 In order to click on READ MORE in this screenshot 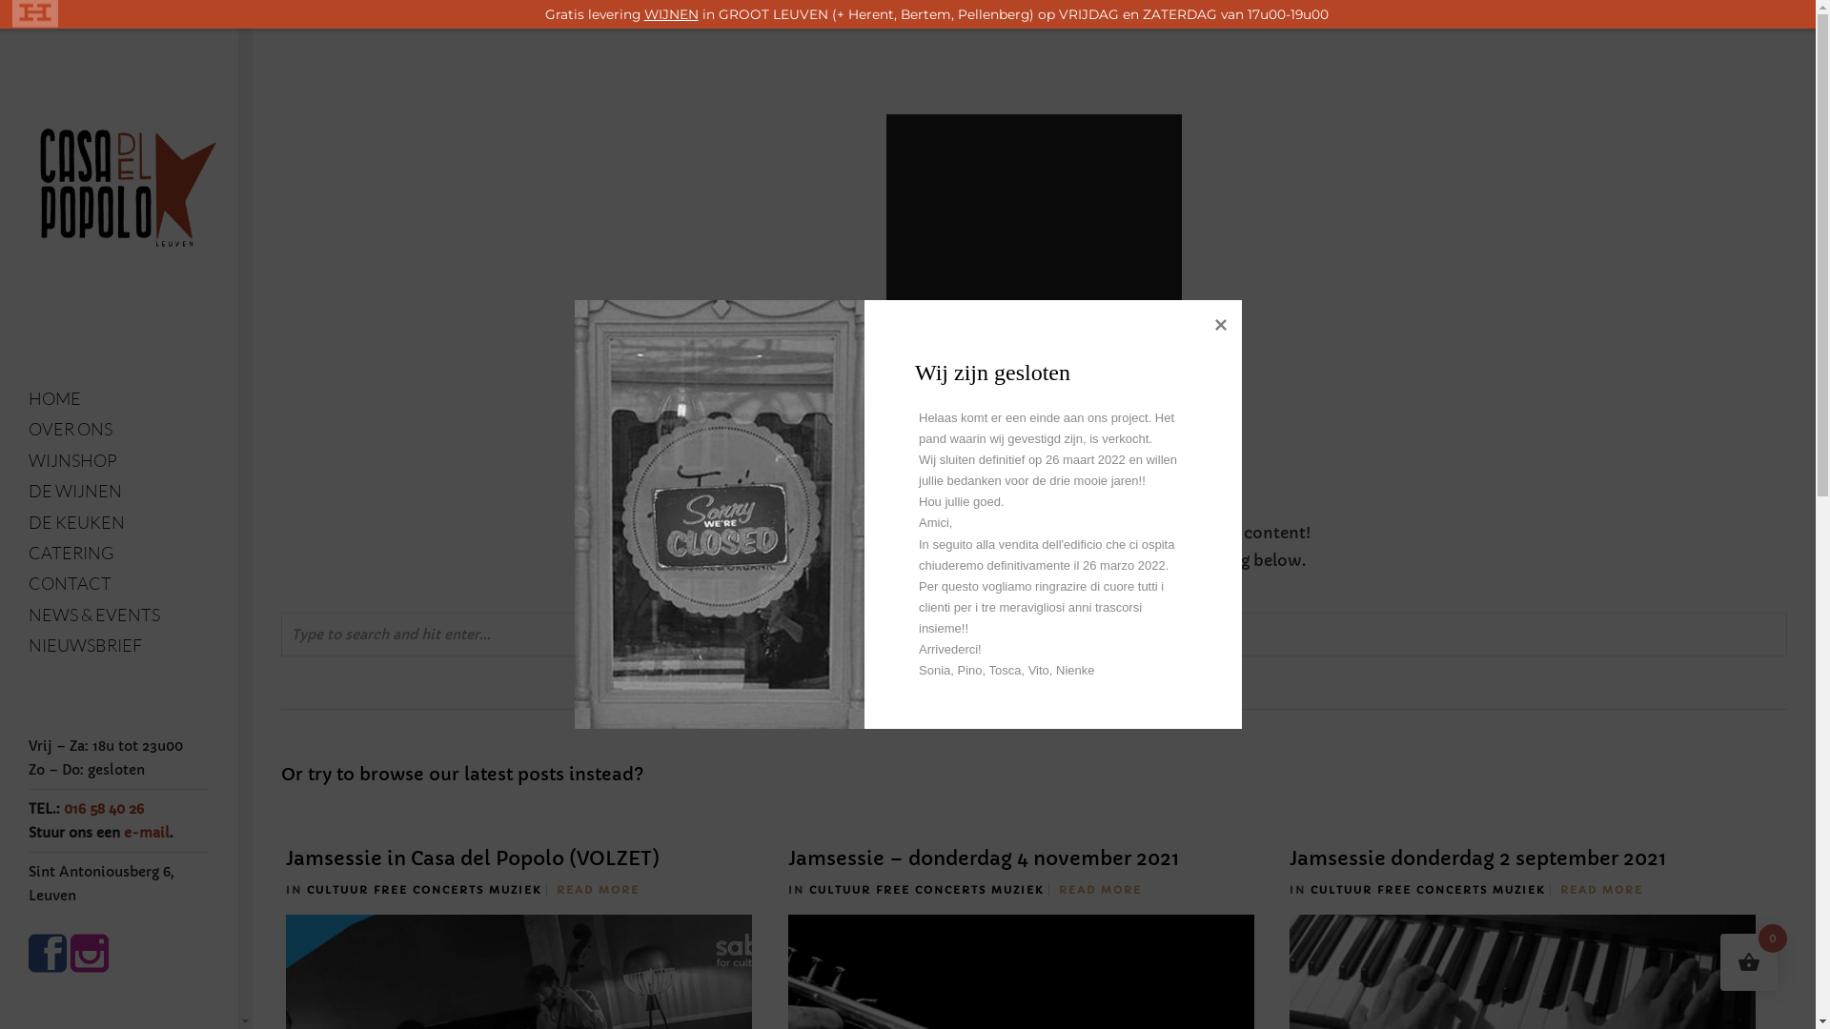, I will do `click(1601, 890)`.